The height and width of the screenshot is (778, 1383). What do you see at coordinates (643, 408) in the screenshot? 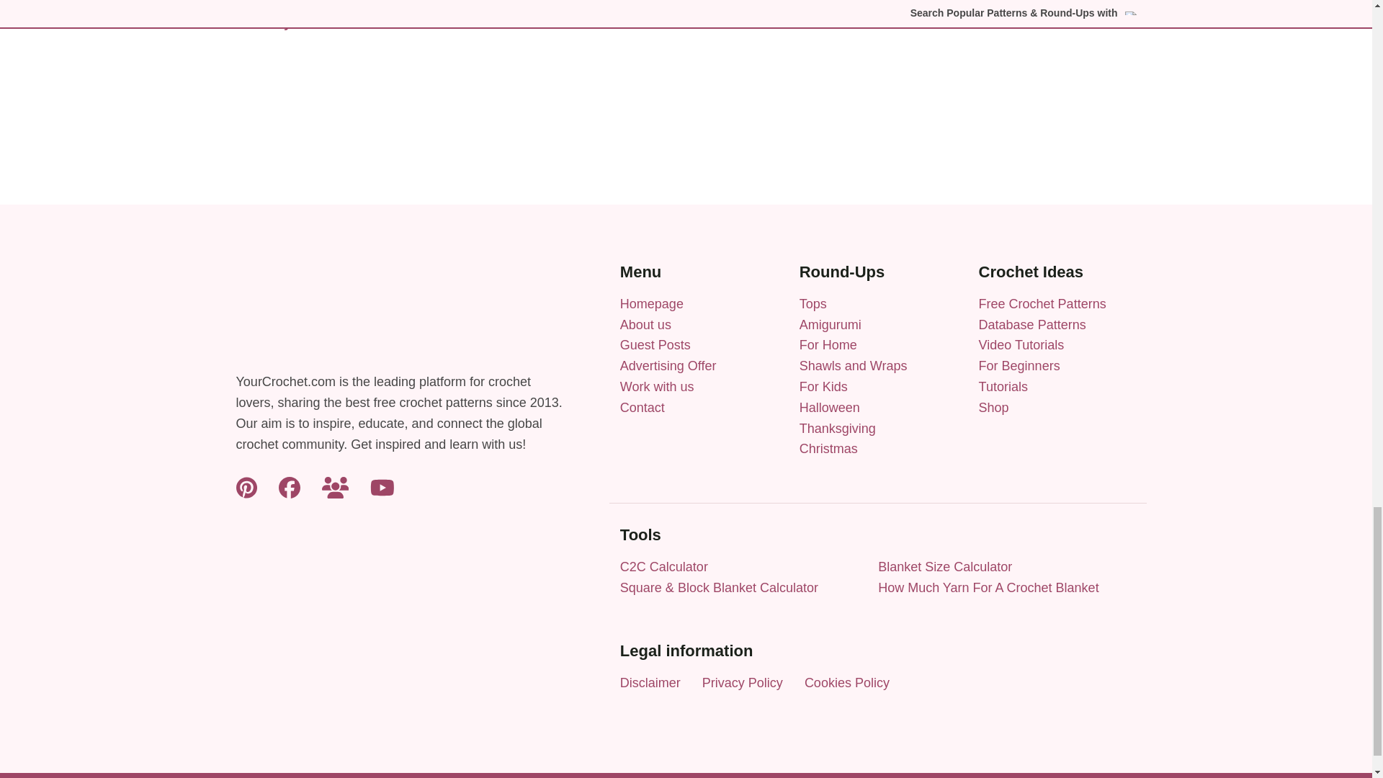
I see `Contact` at bounding box center [643, 408].